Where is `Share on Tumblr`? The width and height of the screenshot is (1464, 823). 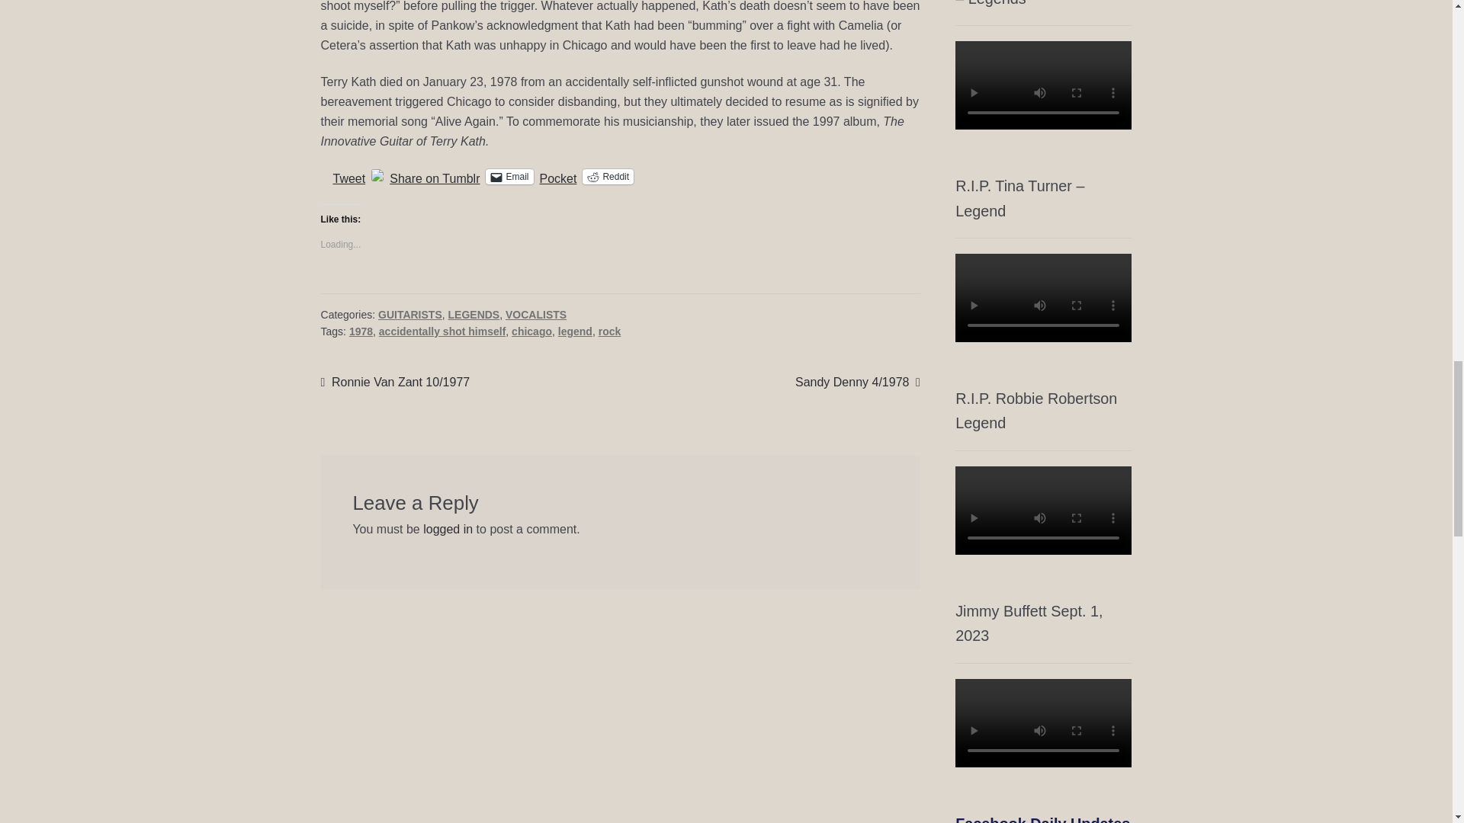
Share on Tumblr is located at coordinates (435, 175).